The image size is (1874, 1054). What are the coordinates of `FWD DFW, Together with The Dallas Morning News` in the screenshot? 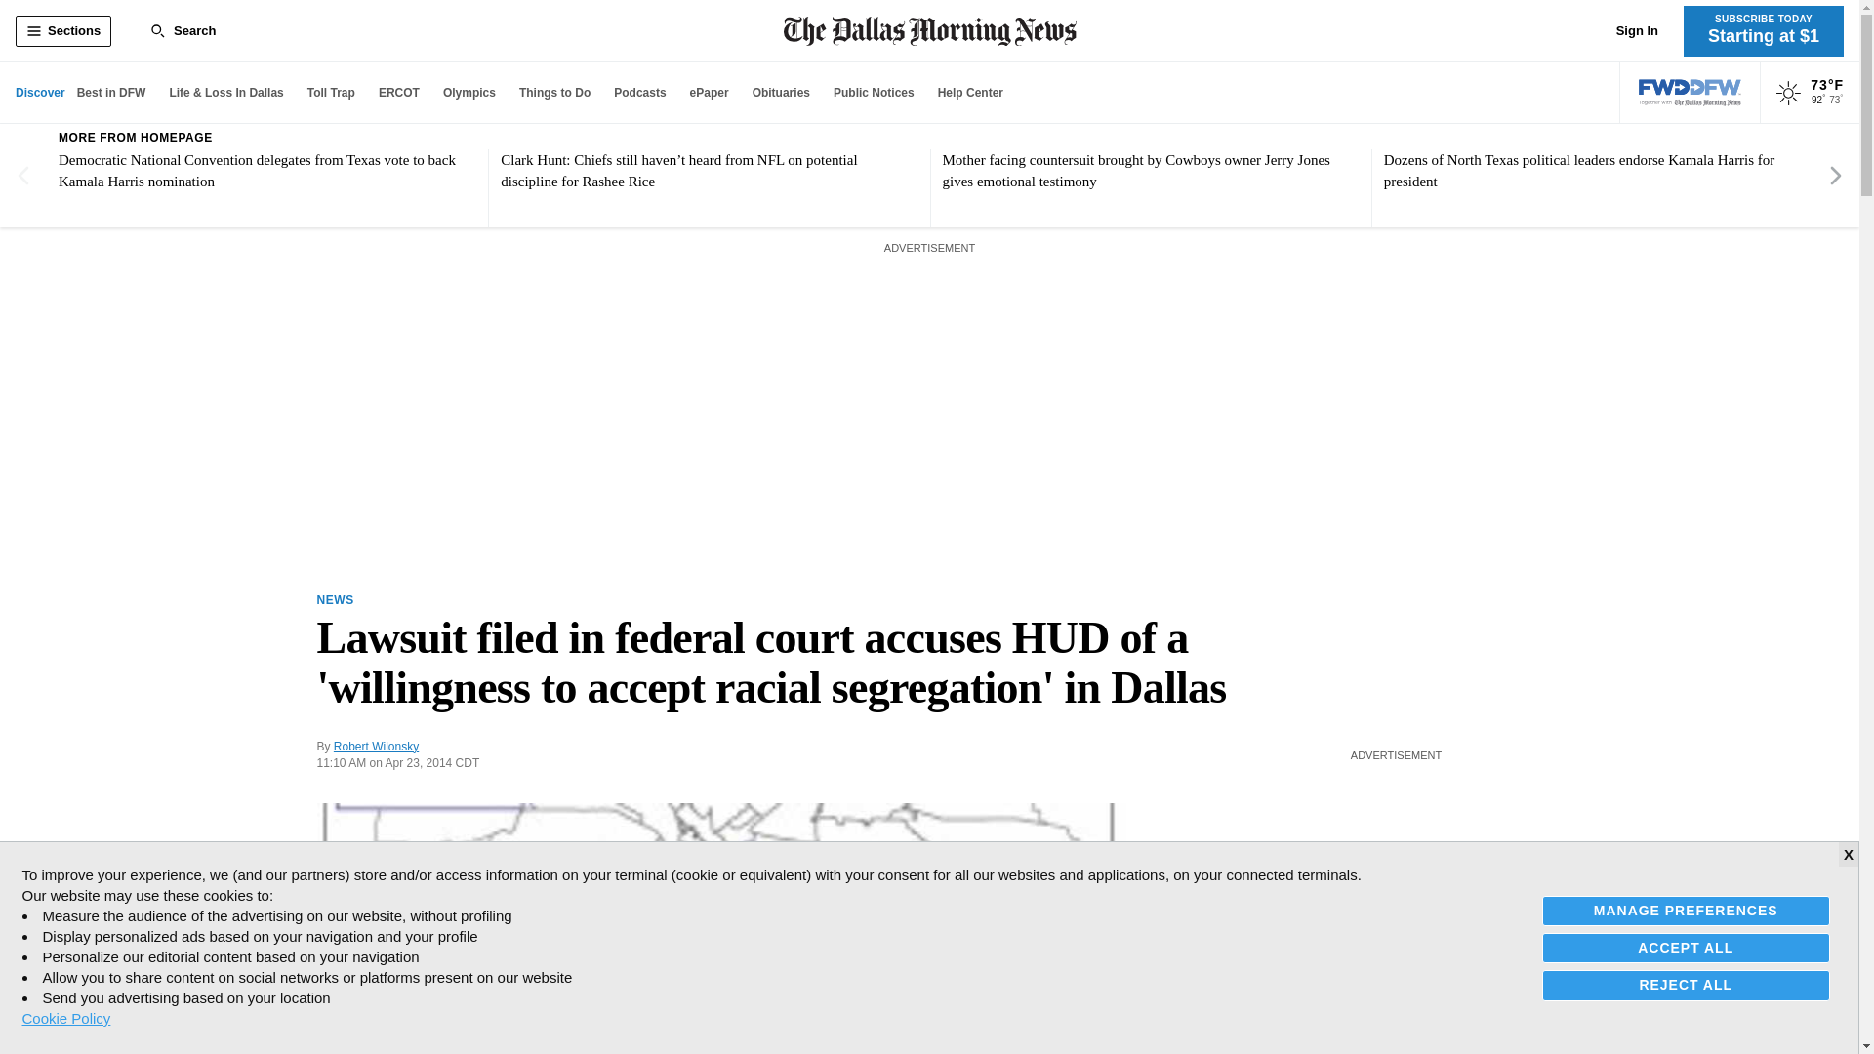 It's located at (1691, 93).